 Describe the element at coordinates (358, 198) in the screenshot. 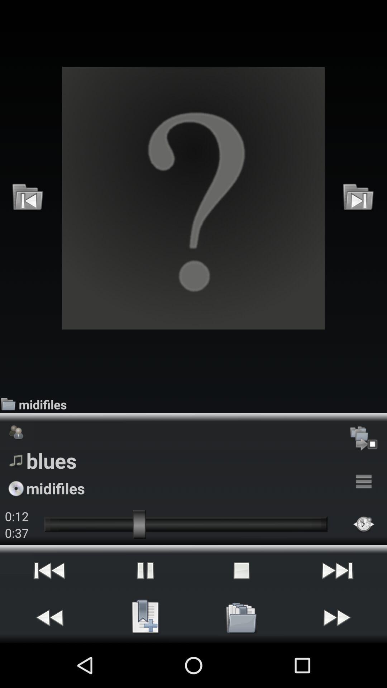

I see `turn on the icon at the top right corner` at that location.